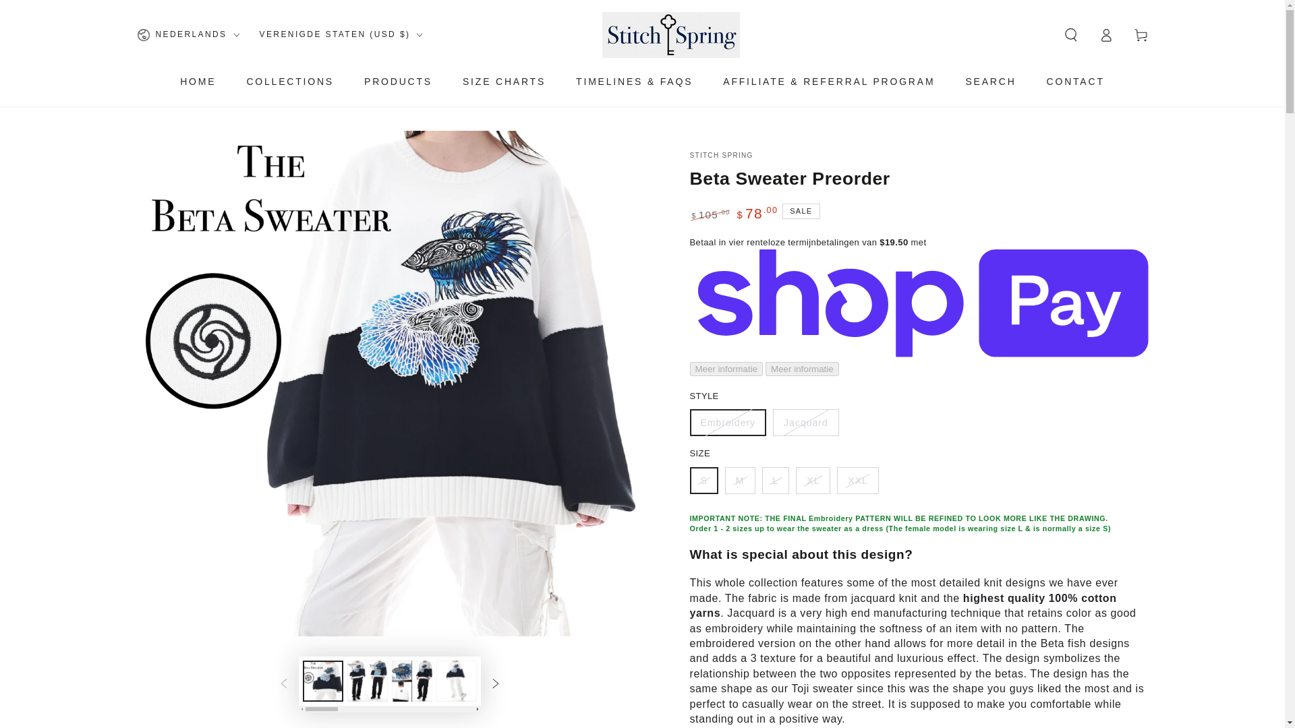 This screenshot has height=728, width=1295. What do you see at coordinates (720, 155) in the screenshot?
I see `Stitch Spring` at bounding box center [720, 155].